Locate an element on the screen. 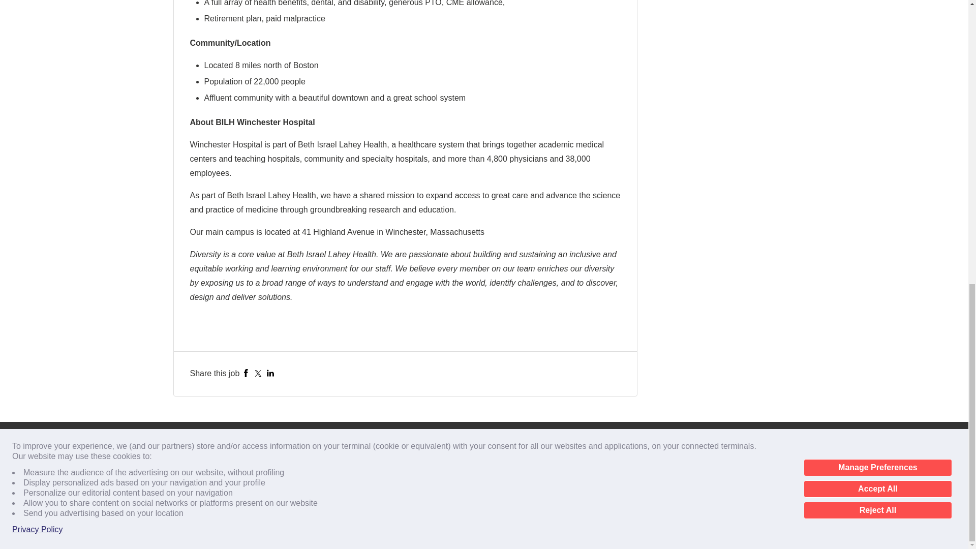 The image size is (976, 549). Twitter is located at coordinates (258, 373).